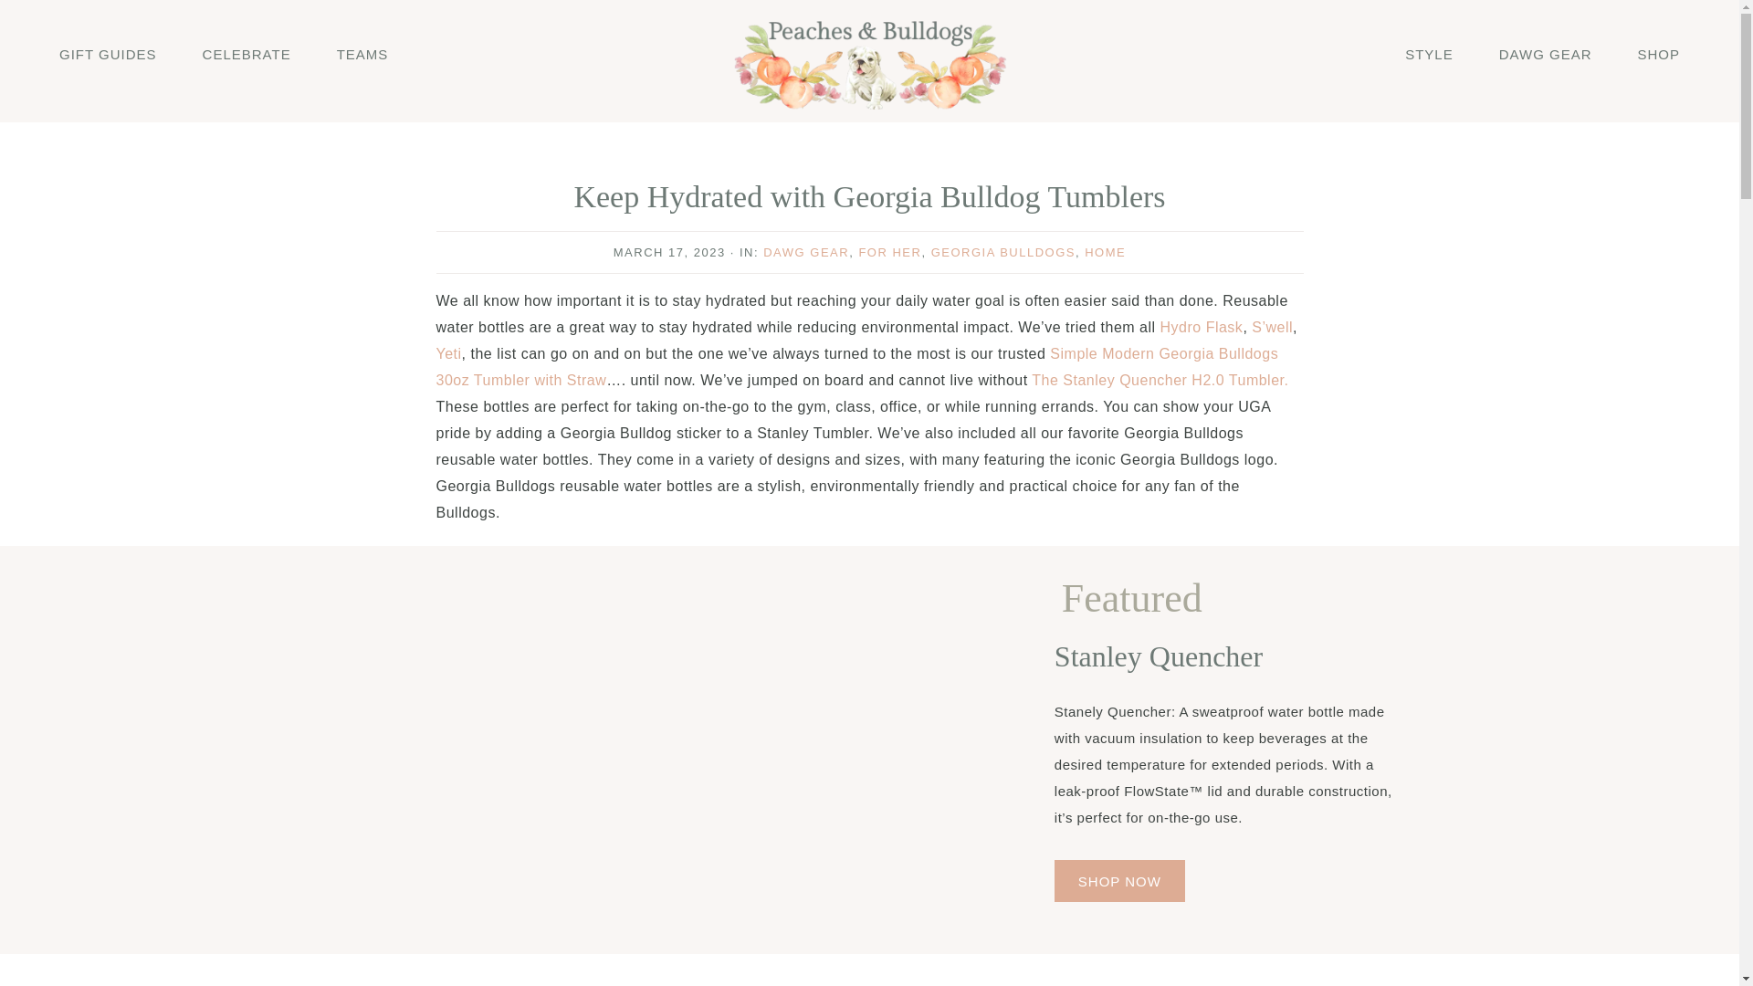 The height and width of the screenshot is (986, 1753). Describe the element at coordinates (1545, 53) in the screenshot. I see `DAWG GEAR` at that location.